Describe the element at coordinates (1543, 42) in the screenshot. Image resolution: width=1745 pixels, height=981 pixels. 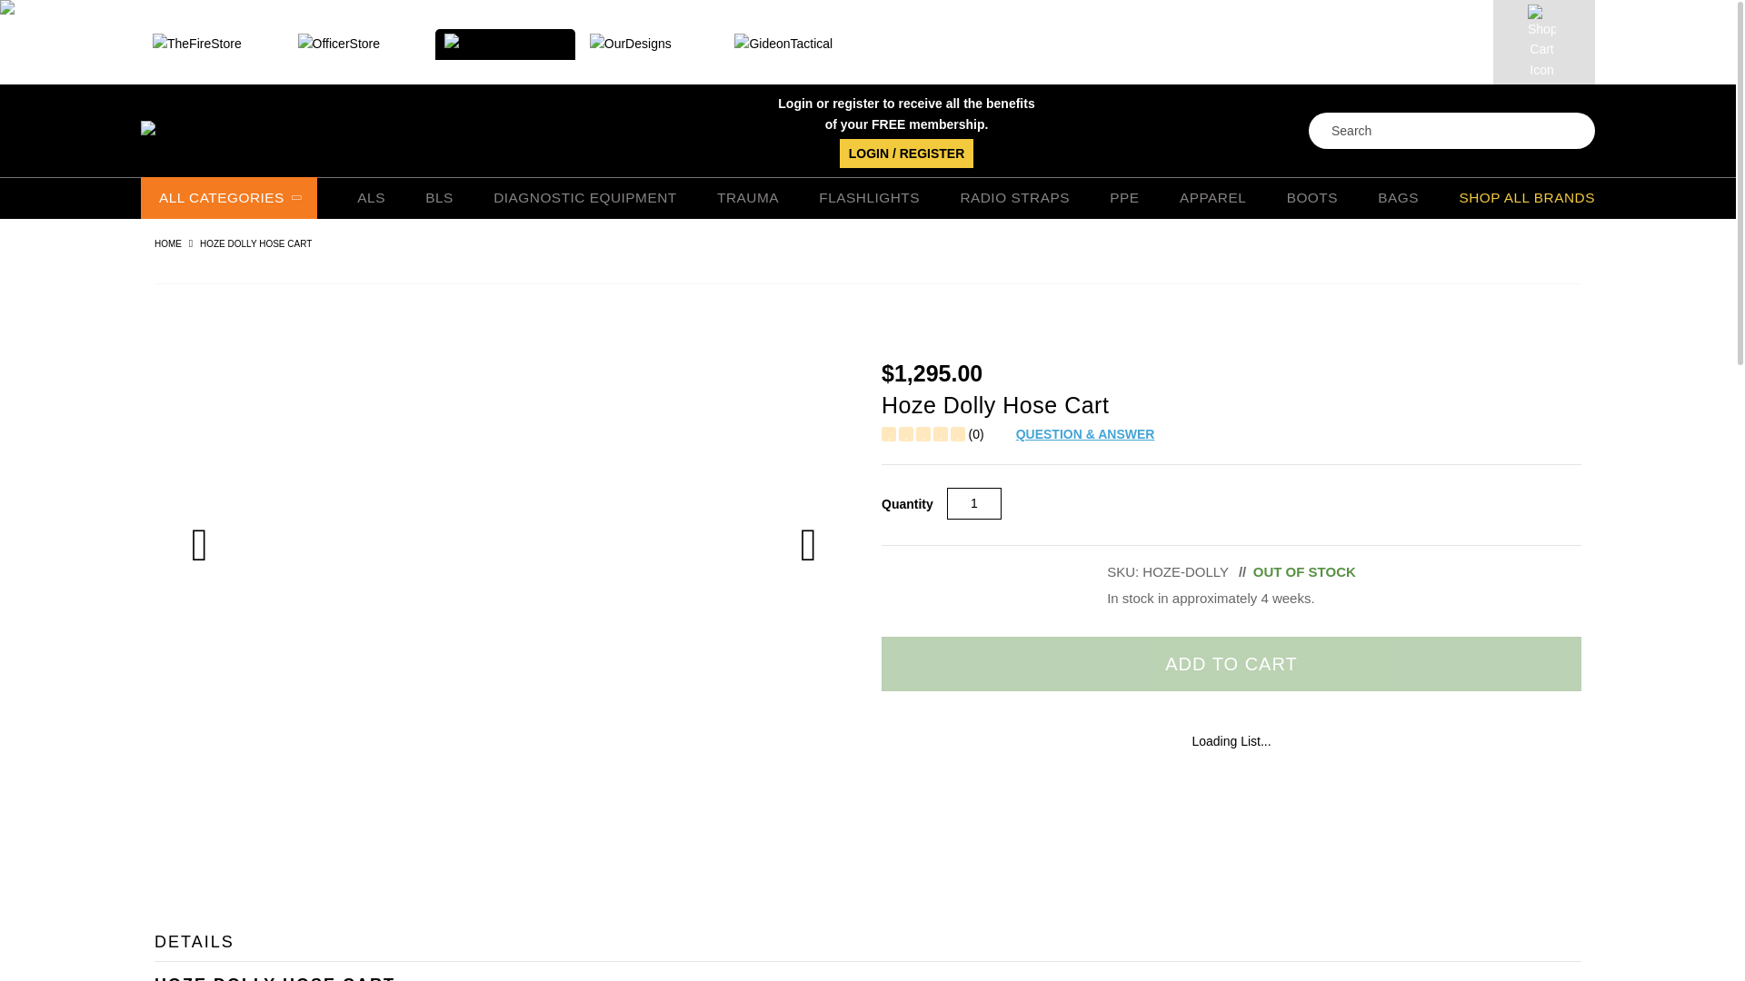
I see `Cart` at that location.